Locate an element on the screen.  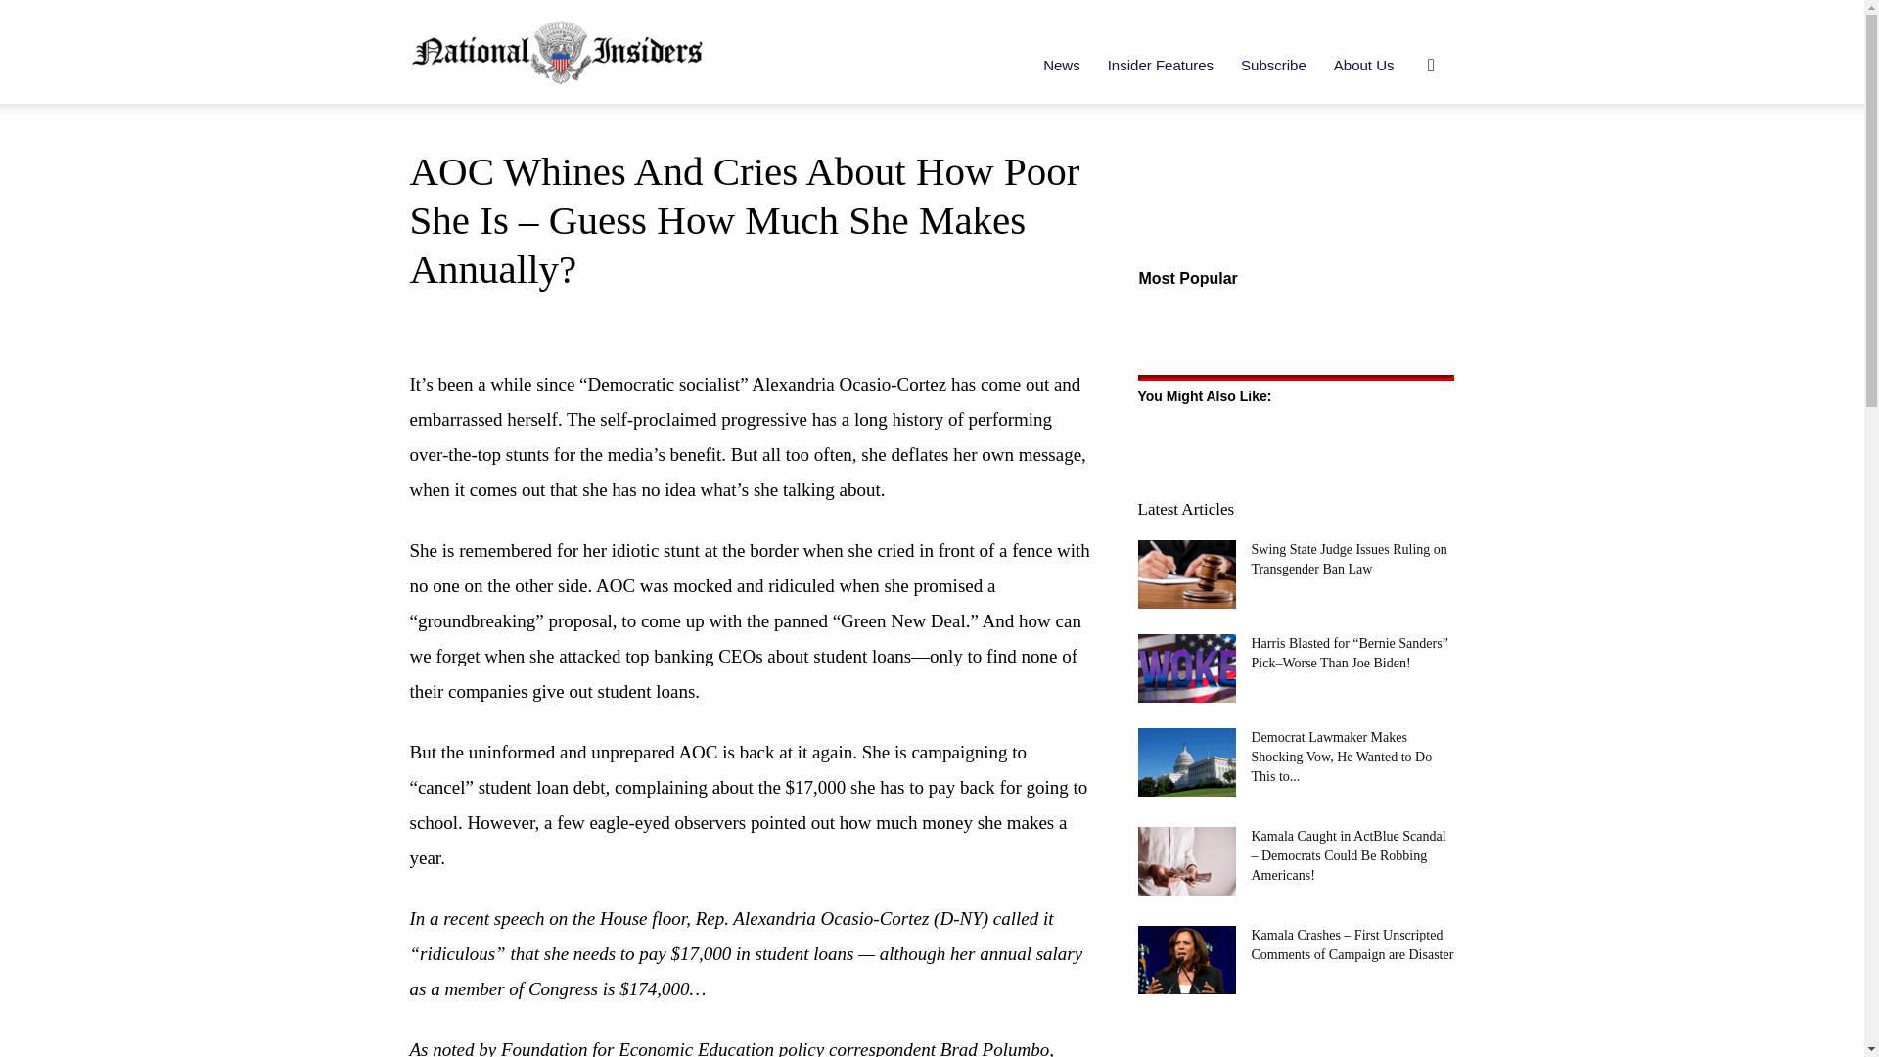
Swing State Judge Issues Ruling on Transgender Ban Law is located at coordinates (1349, 559).